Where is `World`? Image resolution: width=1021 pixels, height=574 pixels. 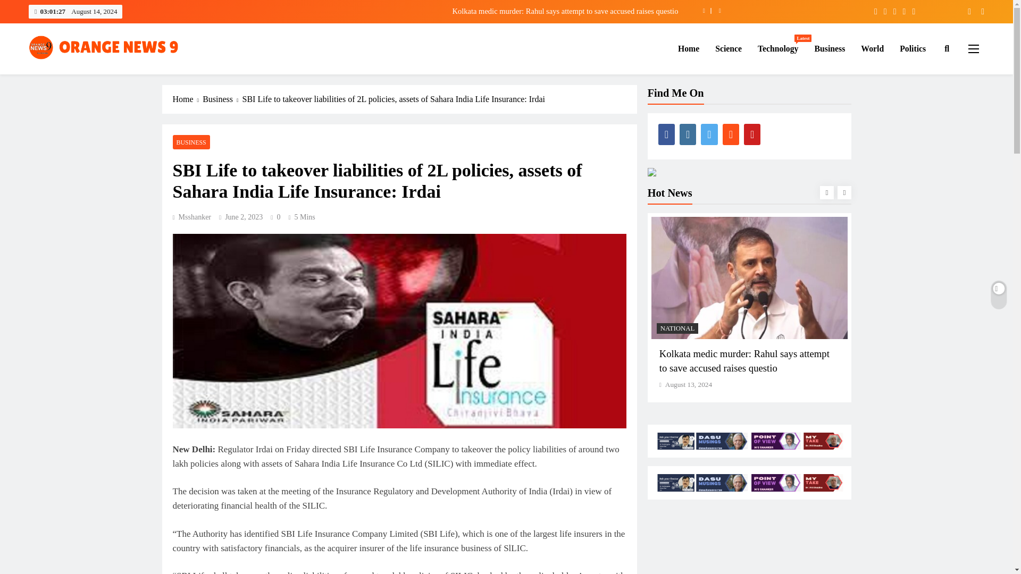 World is located at coordinates (777, 48).